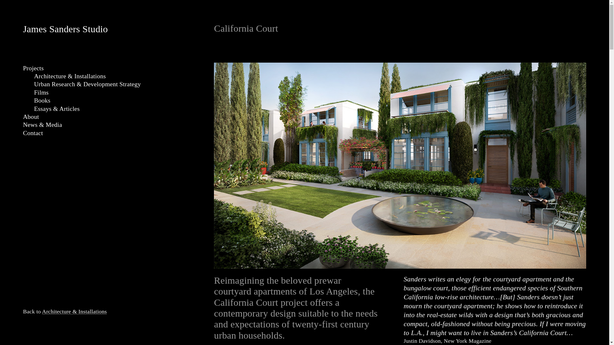  Describe the element at coordinates (42, 100) in the screenshot. I see `Books` at that location.